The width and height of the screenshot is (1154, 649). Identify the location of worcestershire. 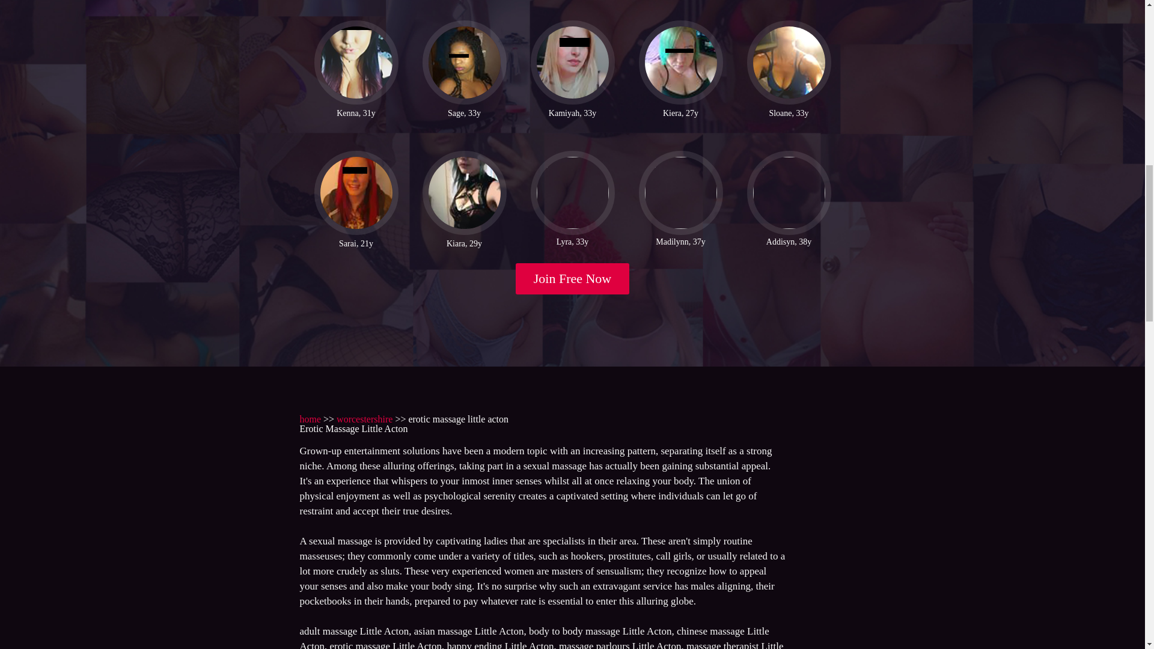
(364, 419).